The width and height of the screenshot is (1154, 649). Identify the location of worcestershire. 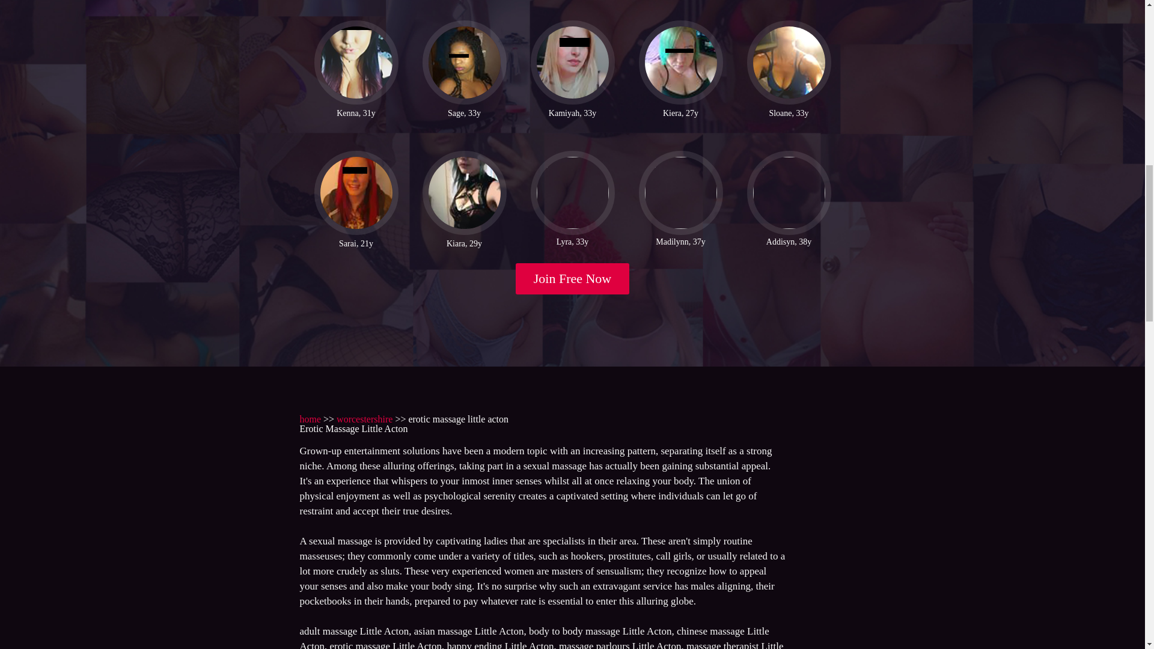
(364, 419).